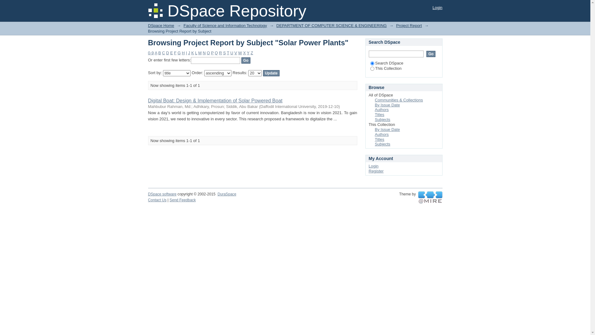  I want to click on C, so click(164, 53).